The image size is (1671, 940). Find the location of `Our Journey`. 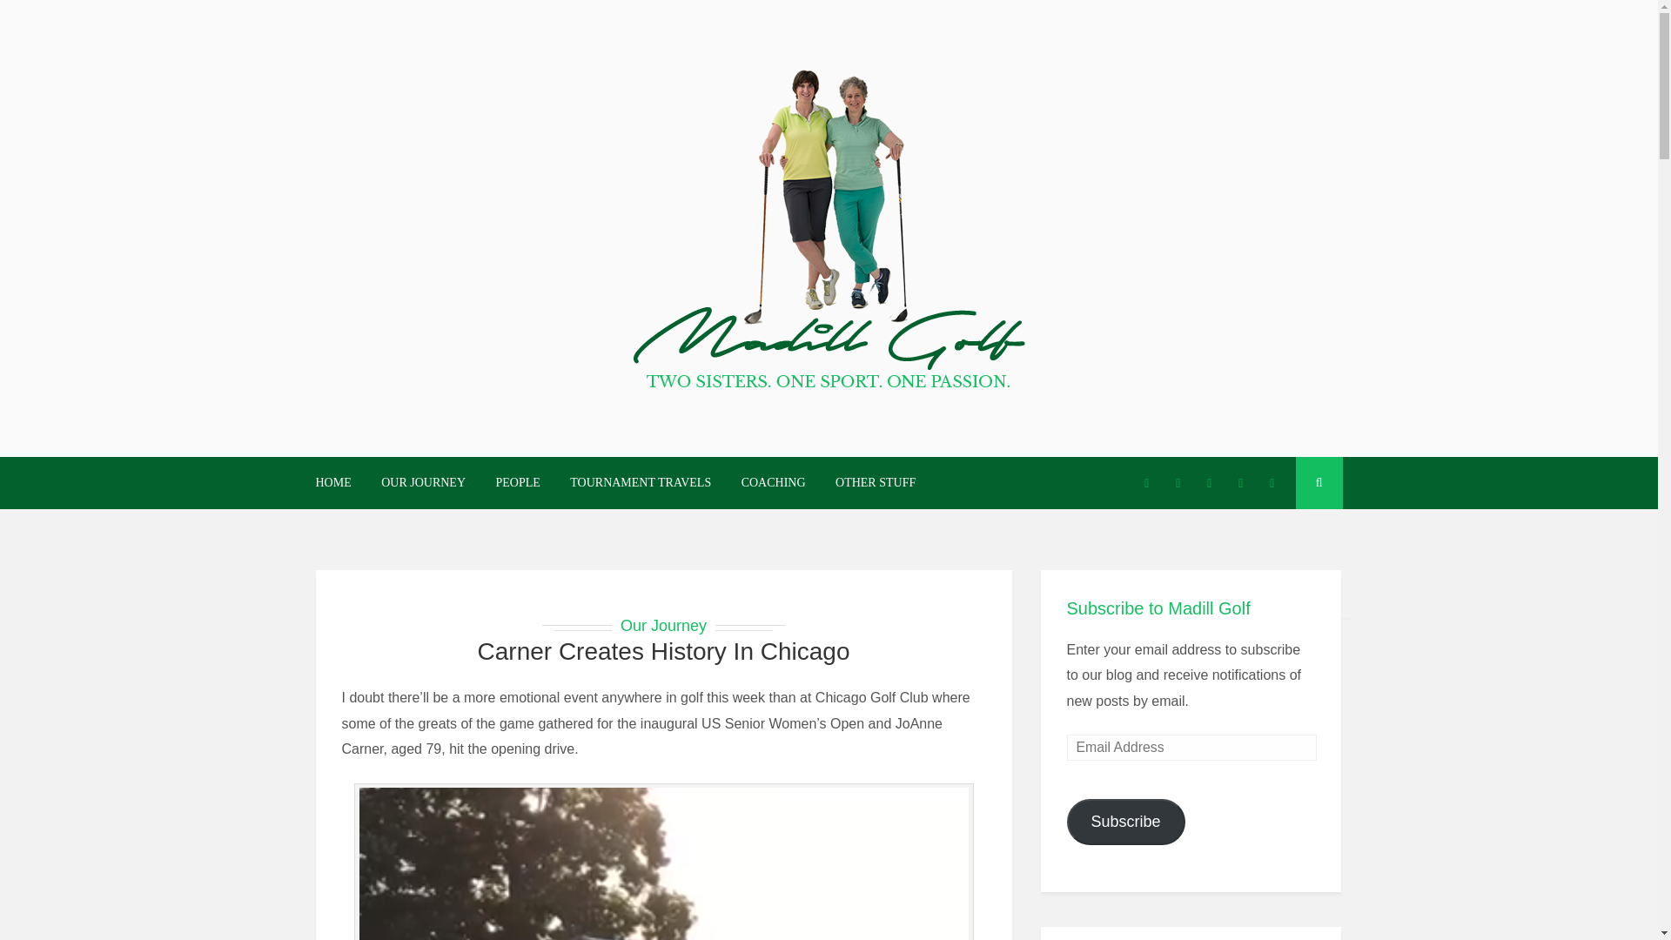

Our Journey is located at coordinates (663, 625).